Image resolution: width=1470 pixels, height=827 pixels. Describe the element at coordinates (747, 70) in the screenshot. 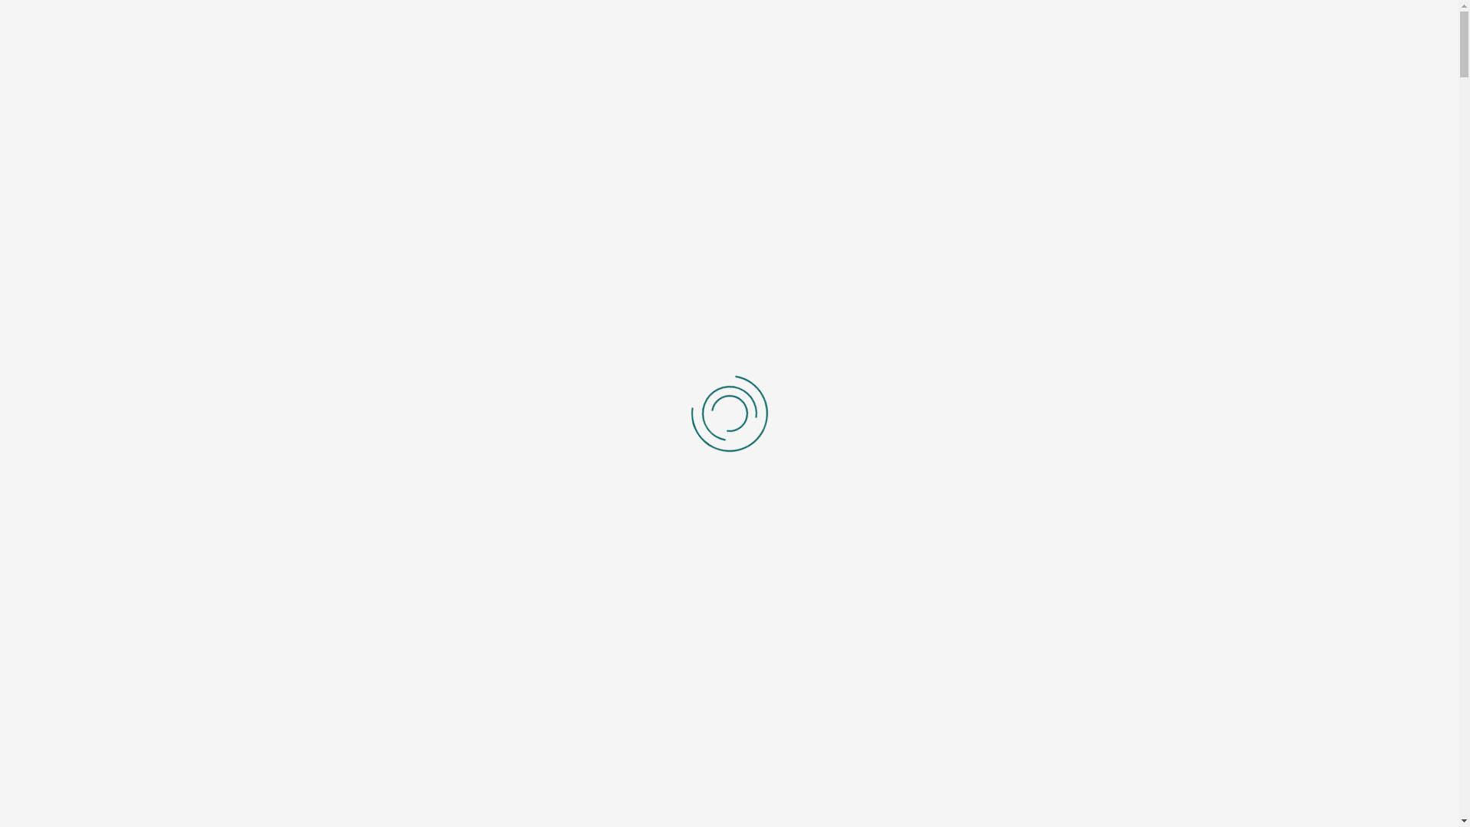

I see `CREATIVE DIRECTION` at that location.